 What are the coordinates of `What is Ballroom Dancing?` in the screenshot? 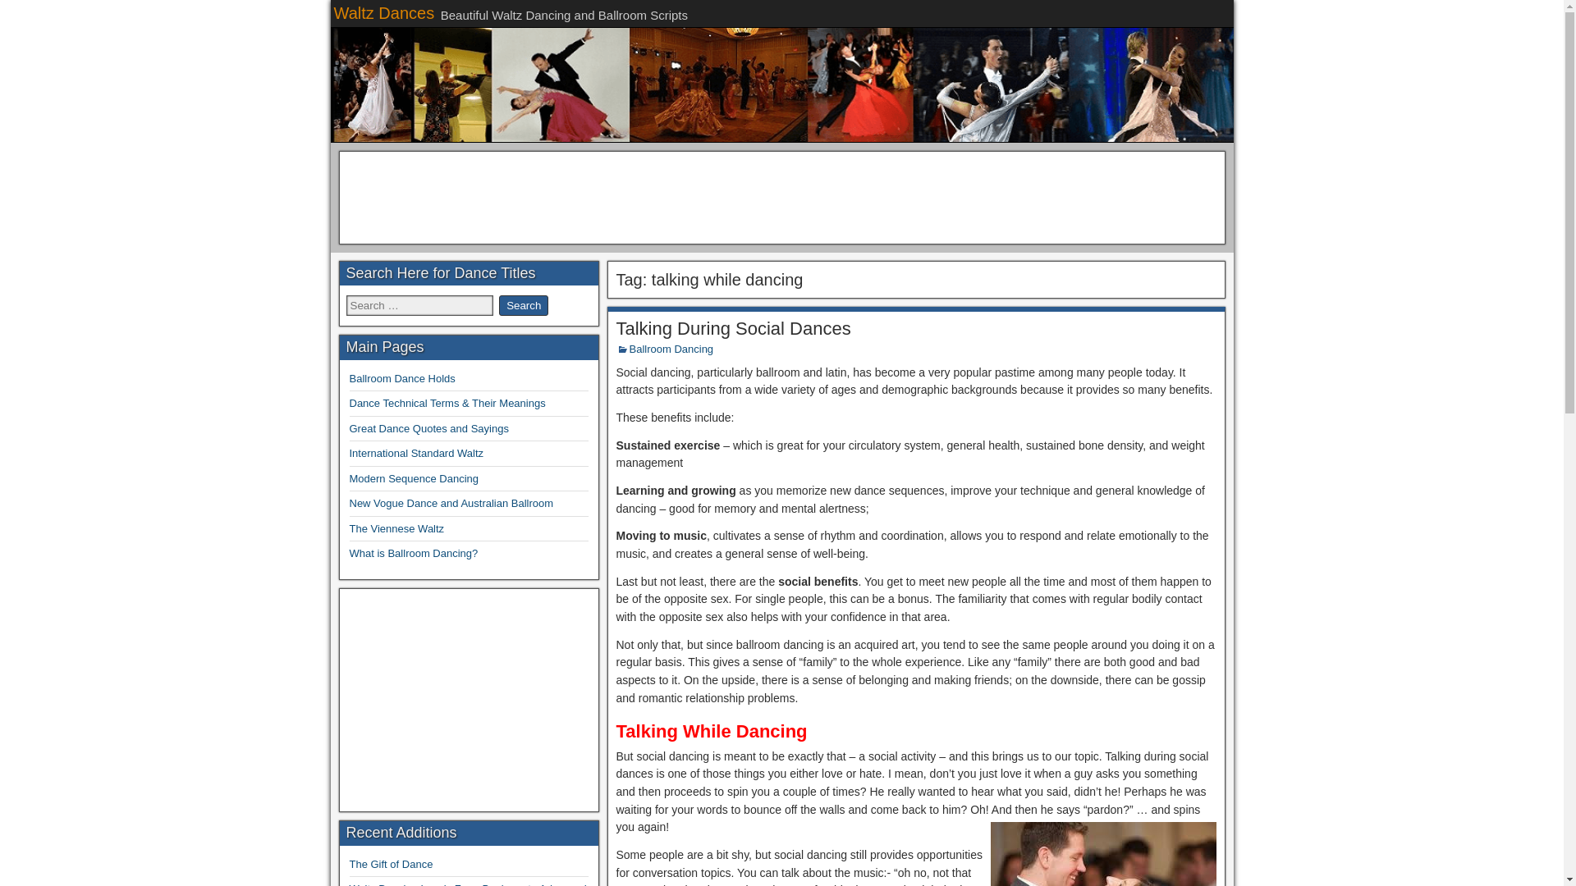 It's located at (414, 553).